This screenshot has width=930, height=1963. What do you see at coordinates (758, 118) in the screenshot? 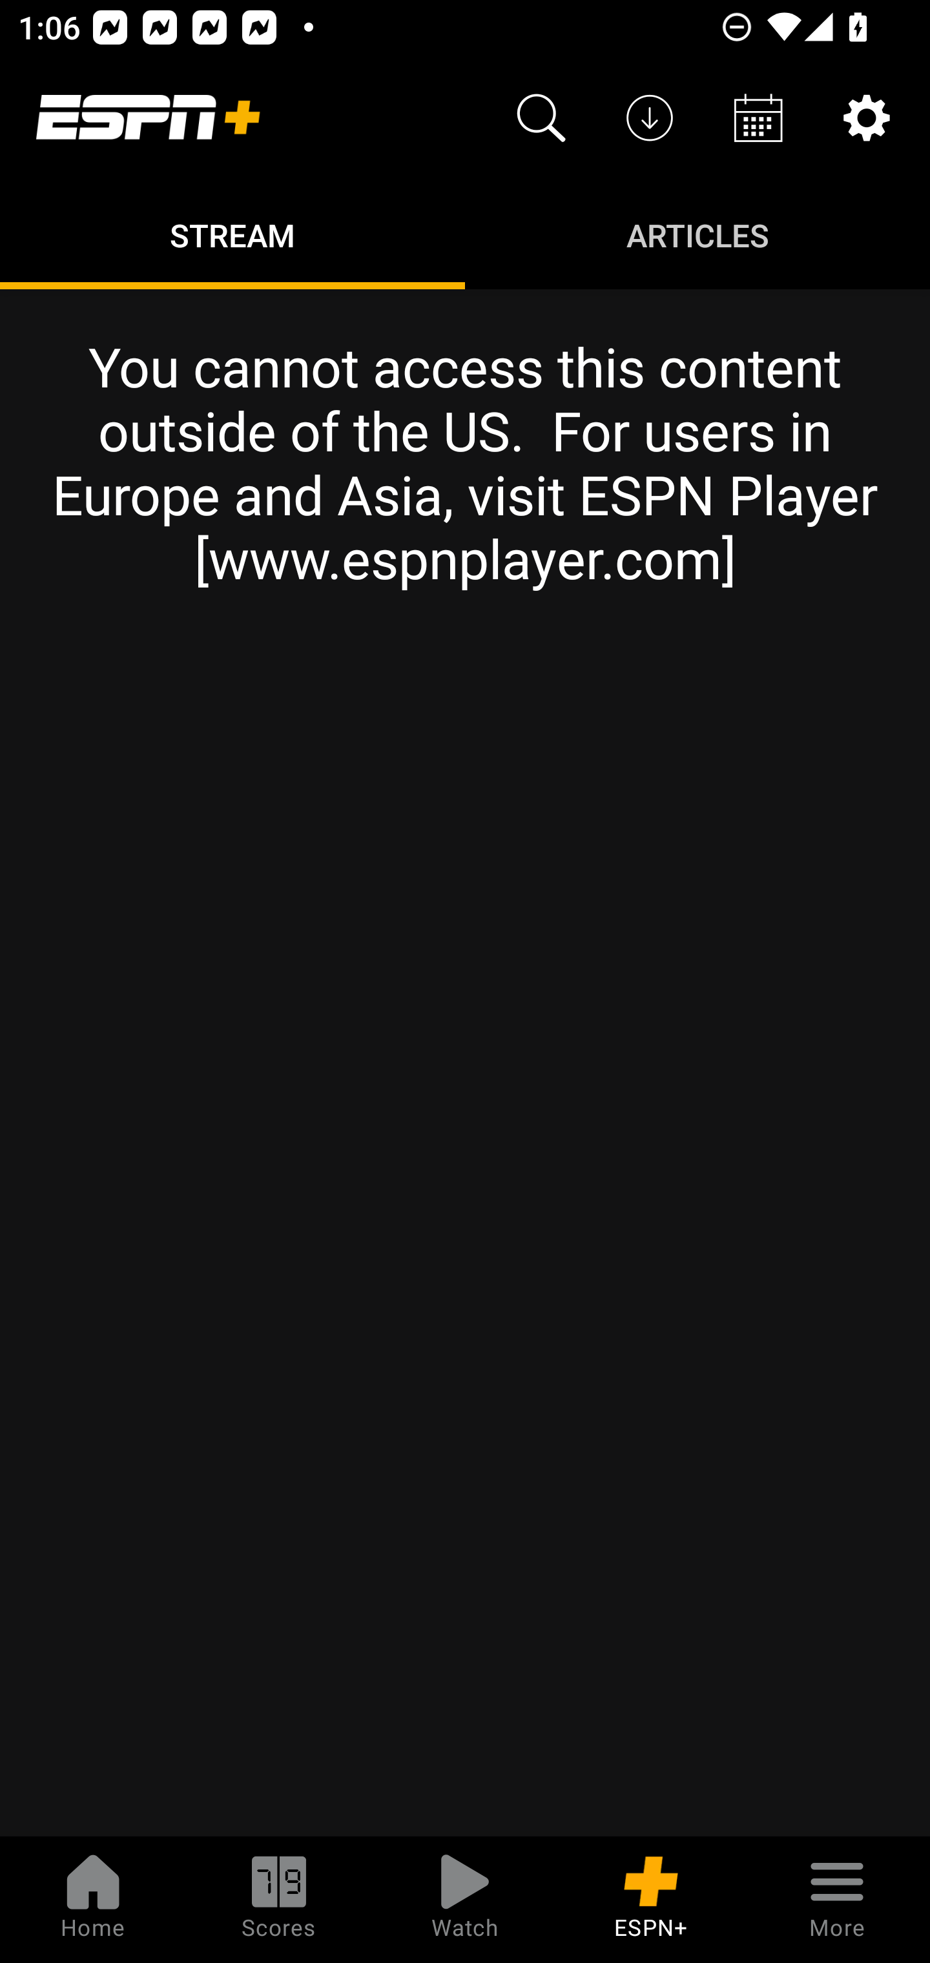
I see `Schedule` at bounding box center [758, 118].